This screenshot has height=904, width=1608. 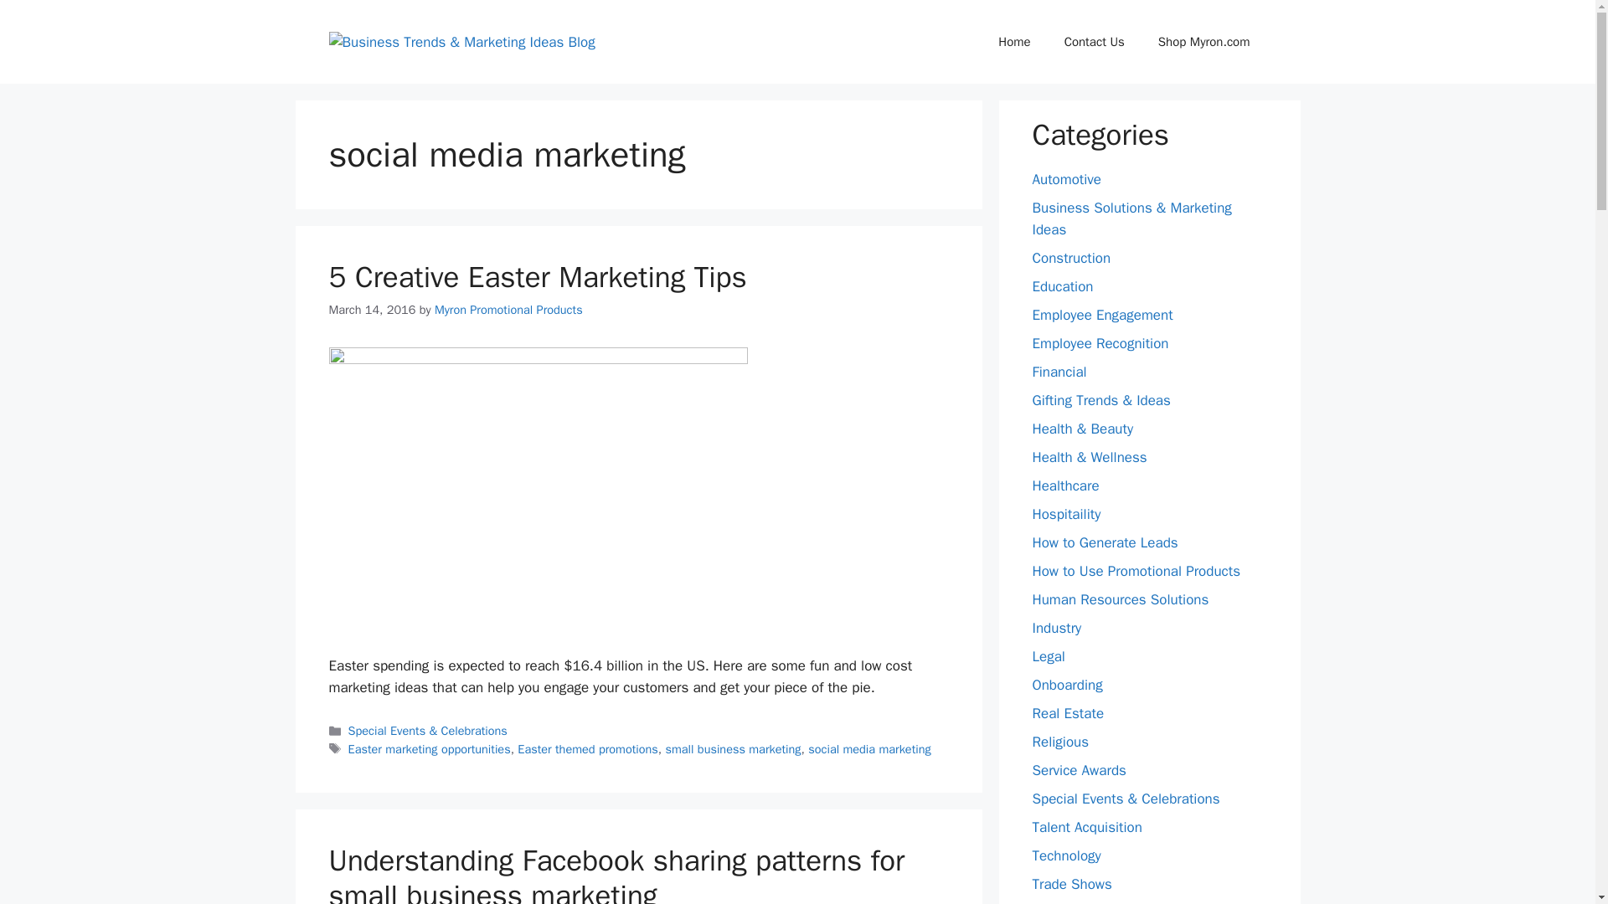 What do you see at coordinates (1013, 42) in the screenshot?
I see `Home` at bounding box center [1013, 42].